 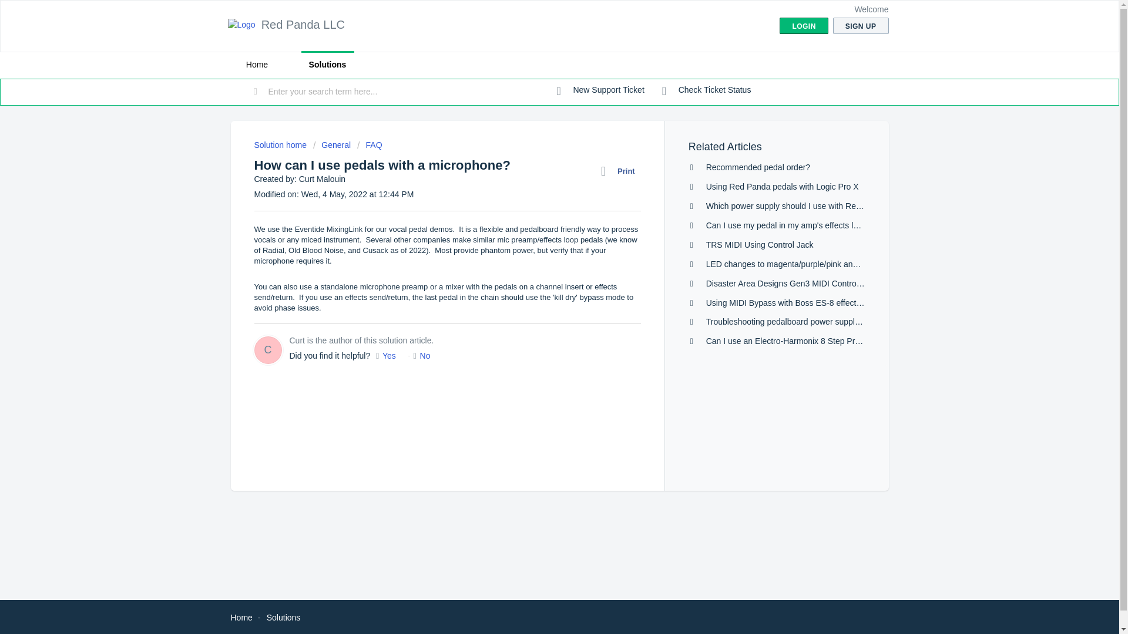 What do you see at coordinates (241, 618) in the screenshot?
I see `Home` at bounding box center [241, 618].